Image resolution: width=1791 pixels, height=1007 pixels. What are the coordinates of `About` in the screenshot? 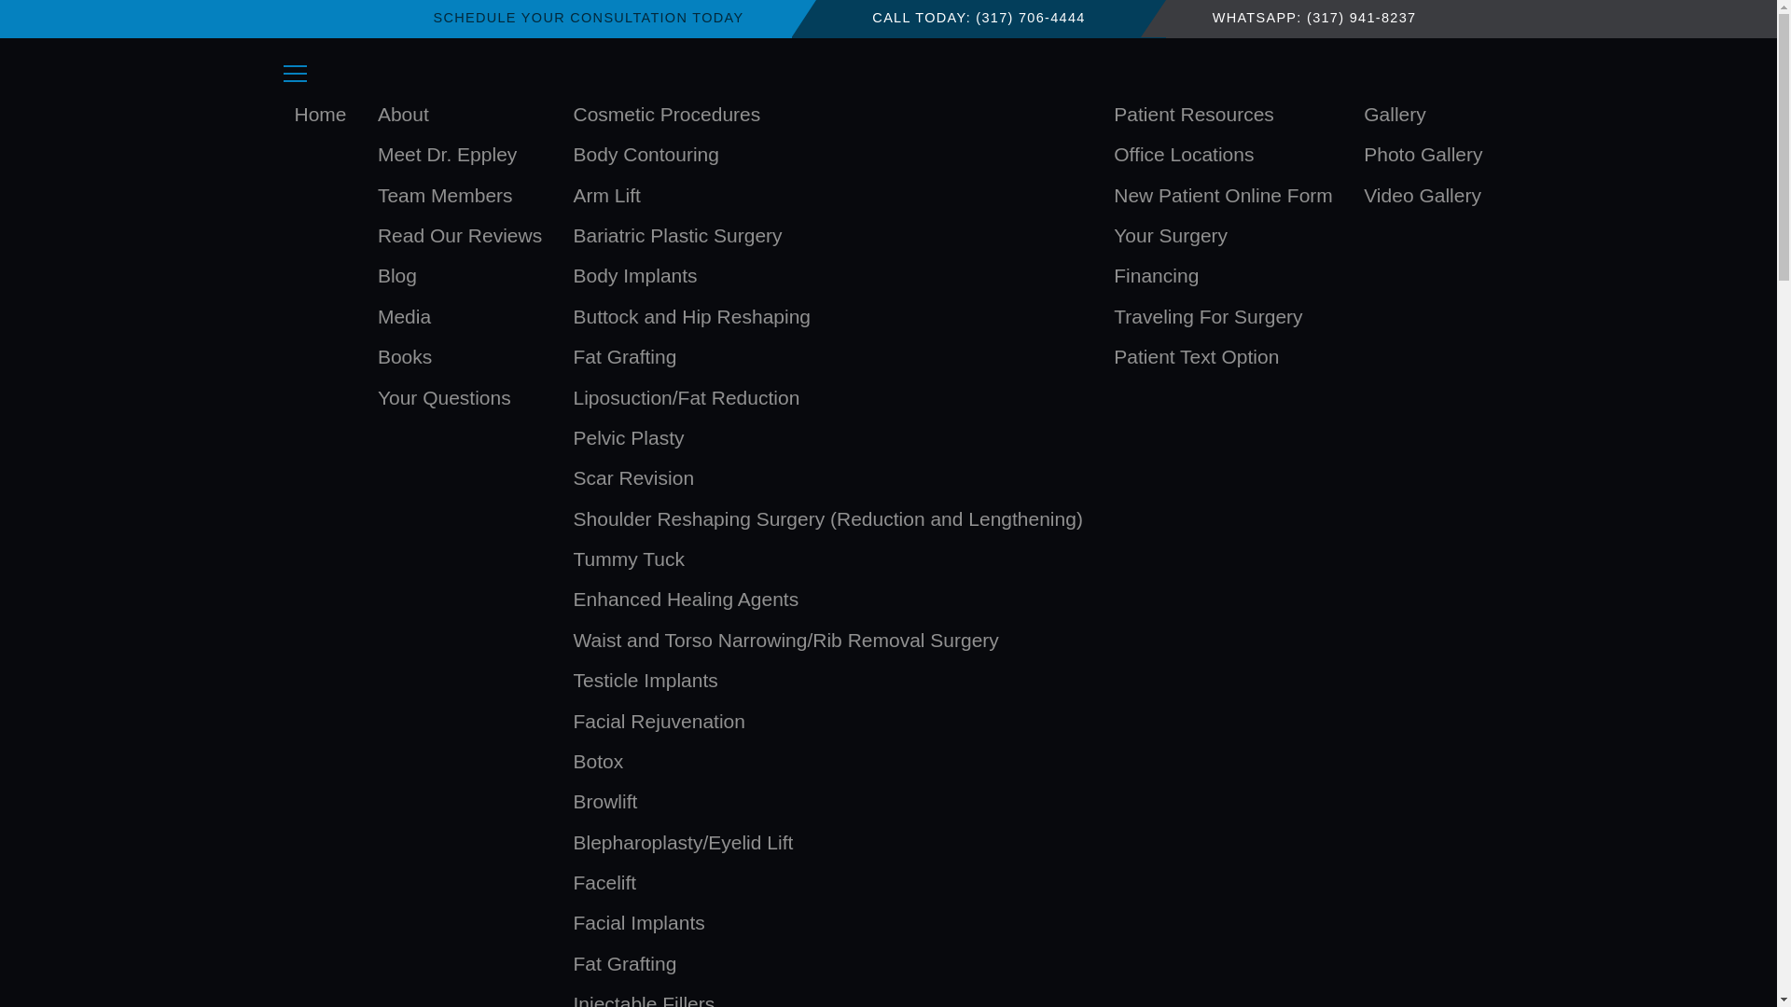 It's located at (403, 114).